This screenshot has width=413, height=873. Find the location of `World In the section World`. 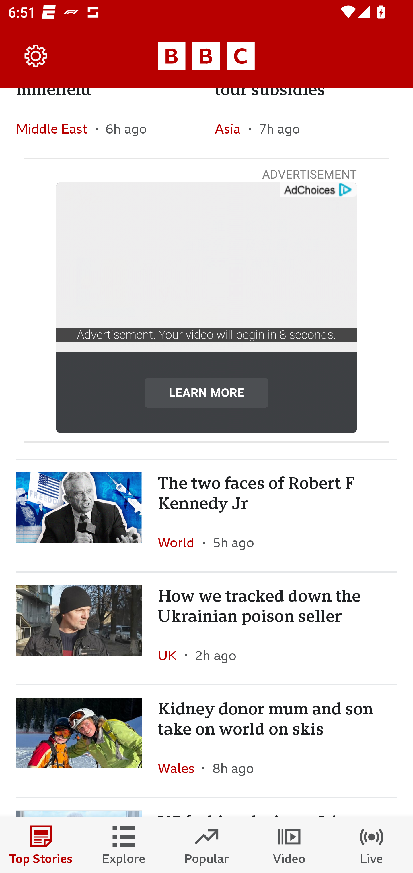

World In the section World is located at coordinates (180, 542).